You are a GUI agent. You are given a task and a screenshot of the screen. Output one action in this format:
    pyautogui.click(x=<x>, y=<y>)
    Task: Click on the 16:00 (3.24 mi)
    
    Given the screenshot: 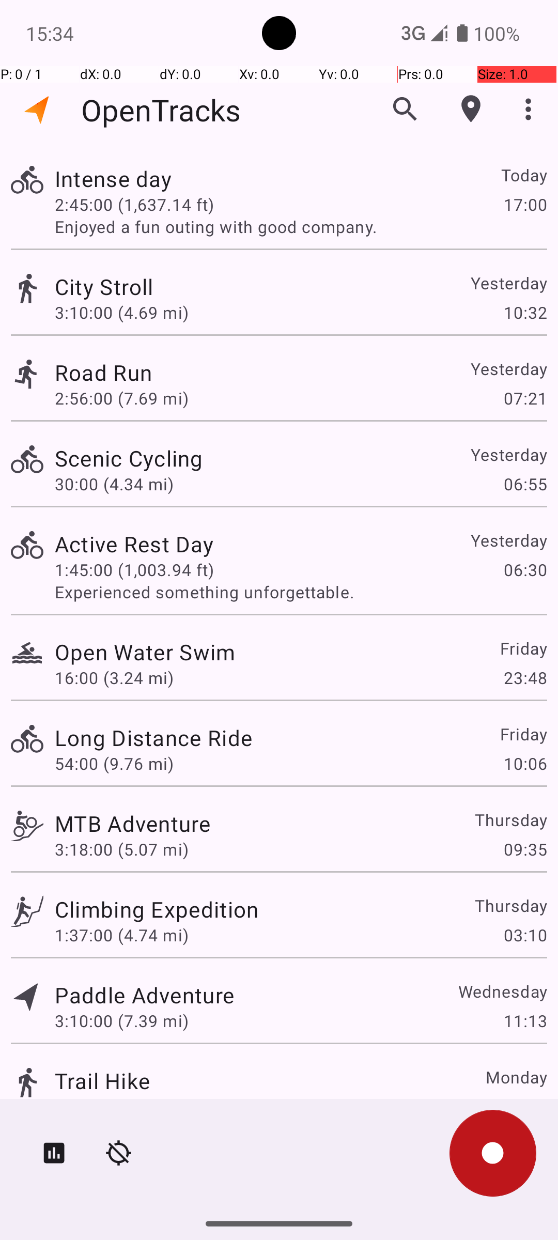 What is the action you would take?
    pyautogui.click(x=114, y=678)
    